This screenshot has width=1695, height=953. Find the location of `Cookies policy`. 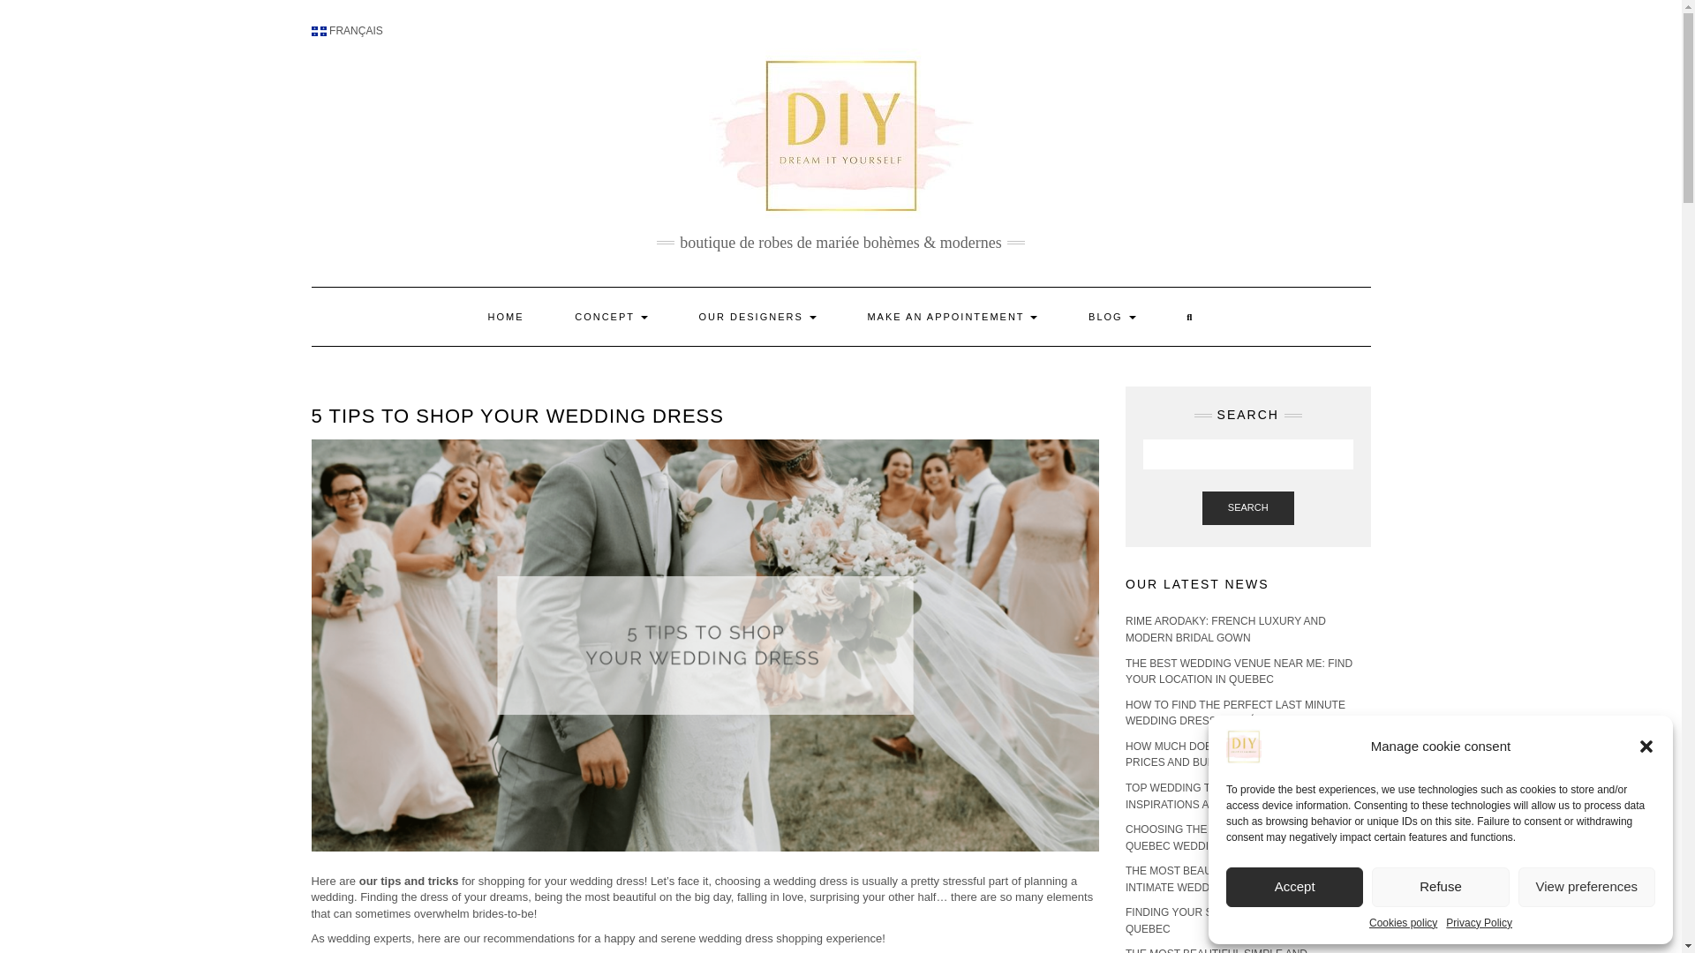

Cookies policy is located at coordinates (1404, 923).